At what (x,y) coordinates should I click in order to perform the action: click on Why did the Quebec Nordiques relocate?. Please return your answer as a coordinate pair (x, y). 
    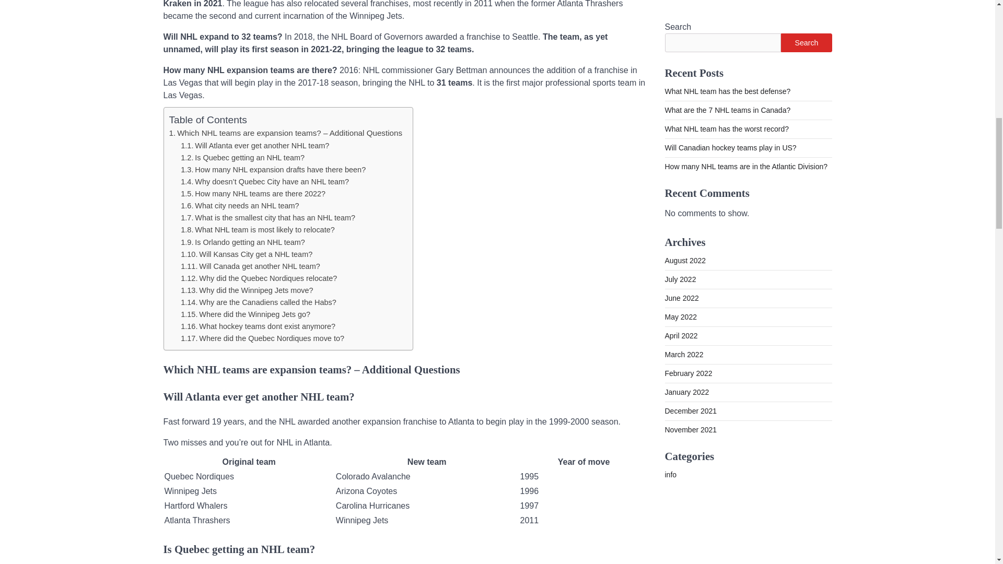
    Looking at the image, I should click on (259, 278).